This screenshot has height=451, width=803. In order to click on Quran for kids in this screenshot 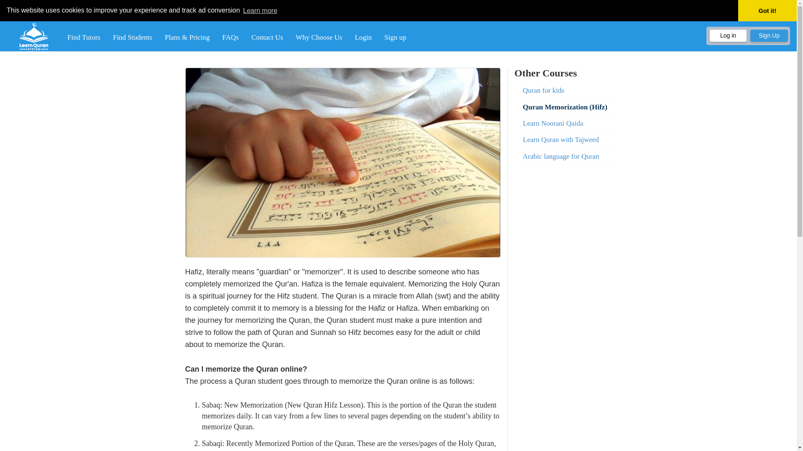, I will do `click(567, 90)`.